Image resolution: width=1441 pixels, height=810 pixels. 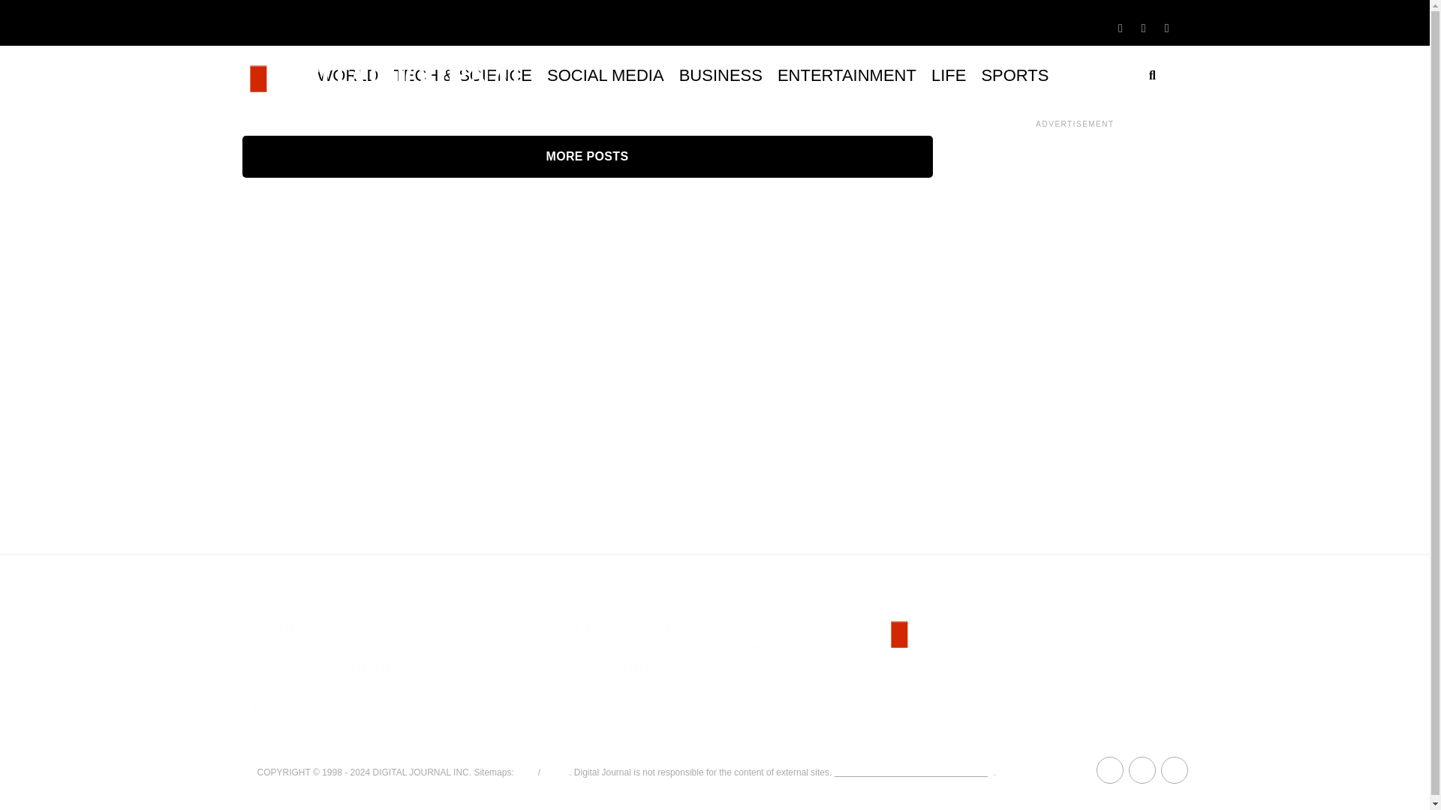 I want to click on SPONSORED CONTENT, so click(x=323, y=667).